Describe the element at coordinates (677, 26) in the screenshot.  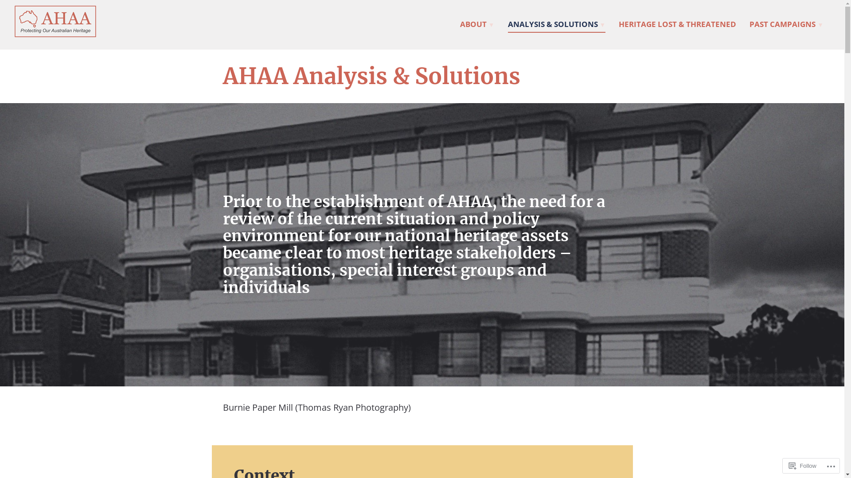
I see `HERITAGE LOST & THREATENED` at that location.